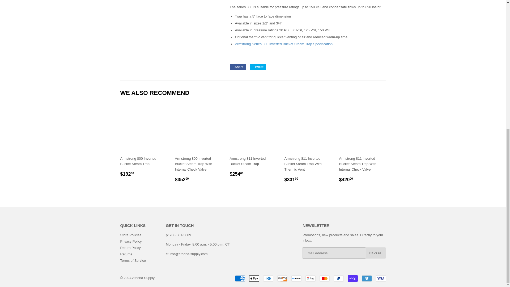 The width and height of the screenshot is (510, 287). Describe the element at coordinates (268, 278) in the screenshot. I see `Diners Club` at that location.